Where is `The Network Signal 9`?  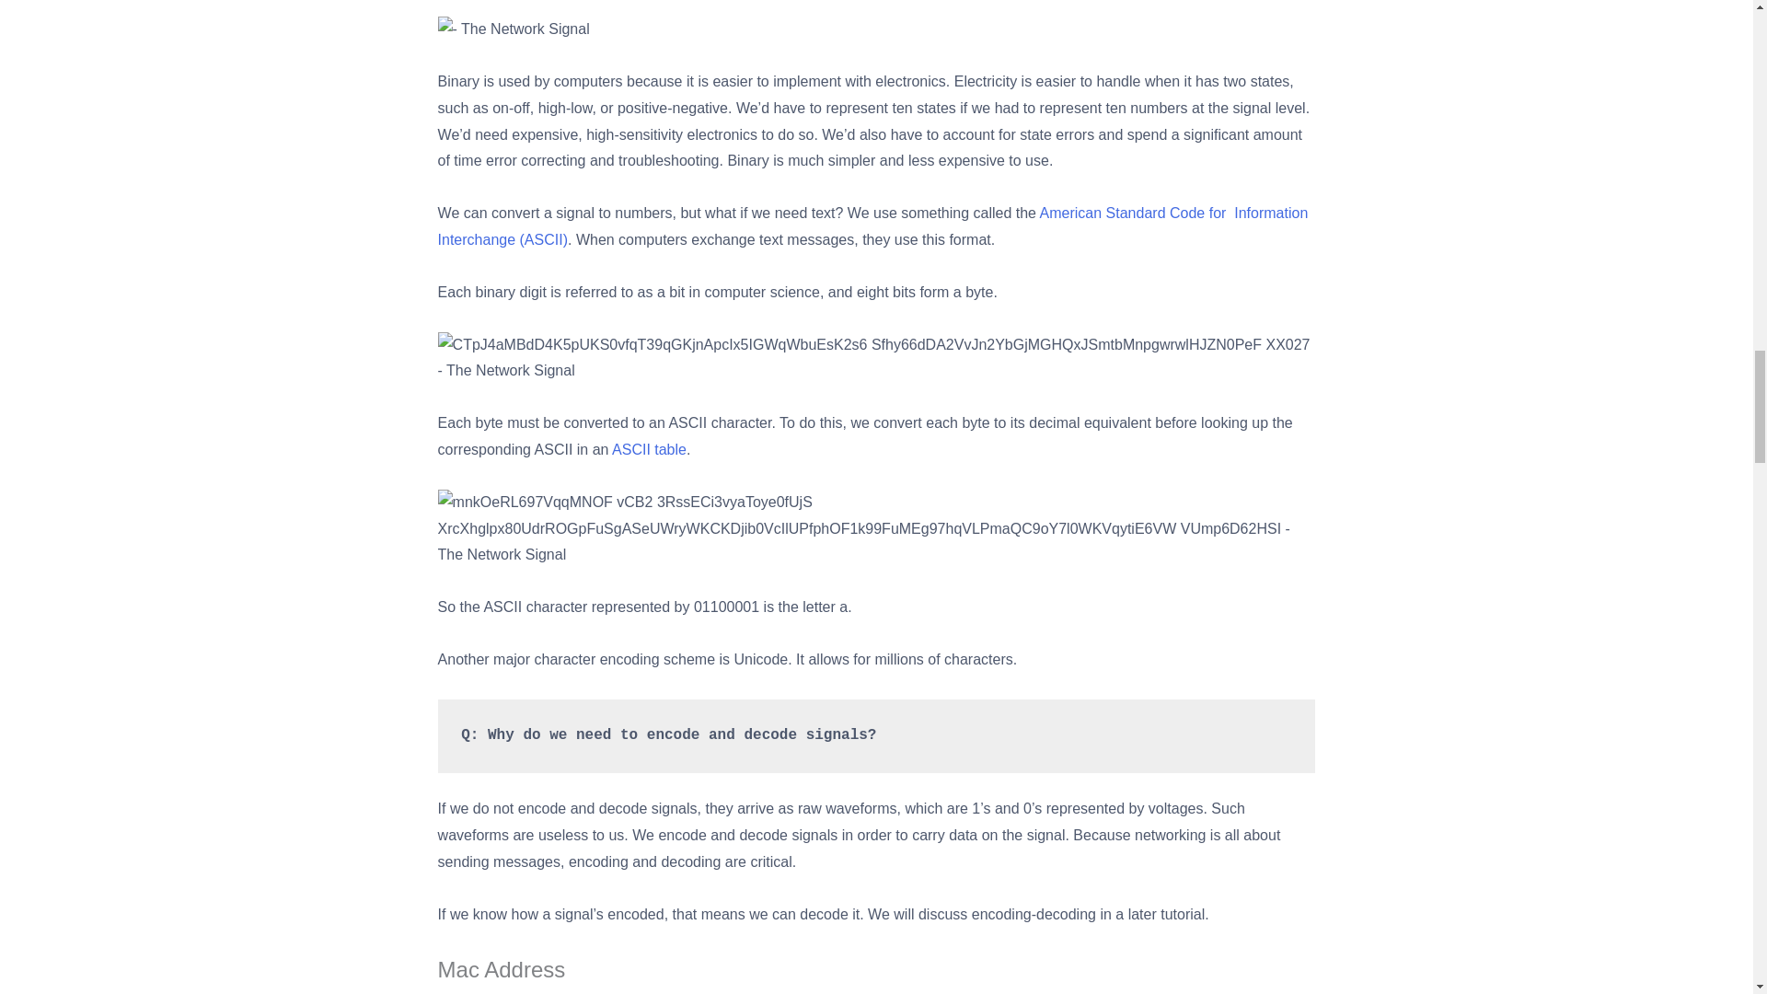
The Network Signal 9 is located at coordinates (877, 359).